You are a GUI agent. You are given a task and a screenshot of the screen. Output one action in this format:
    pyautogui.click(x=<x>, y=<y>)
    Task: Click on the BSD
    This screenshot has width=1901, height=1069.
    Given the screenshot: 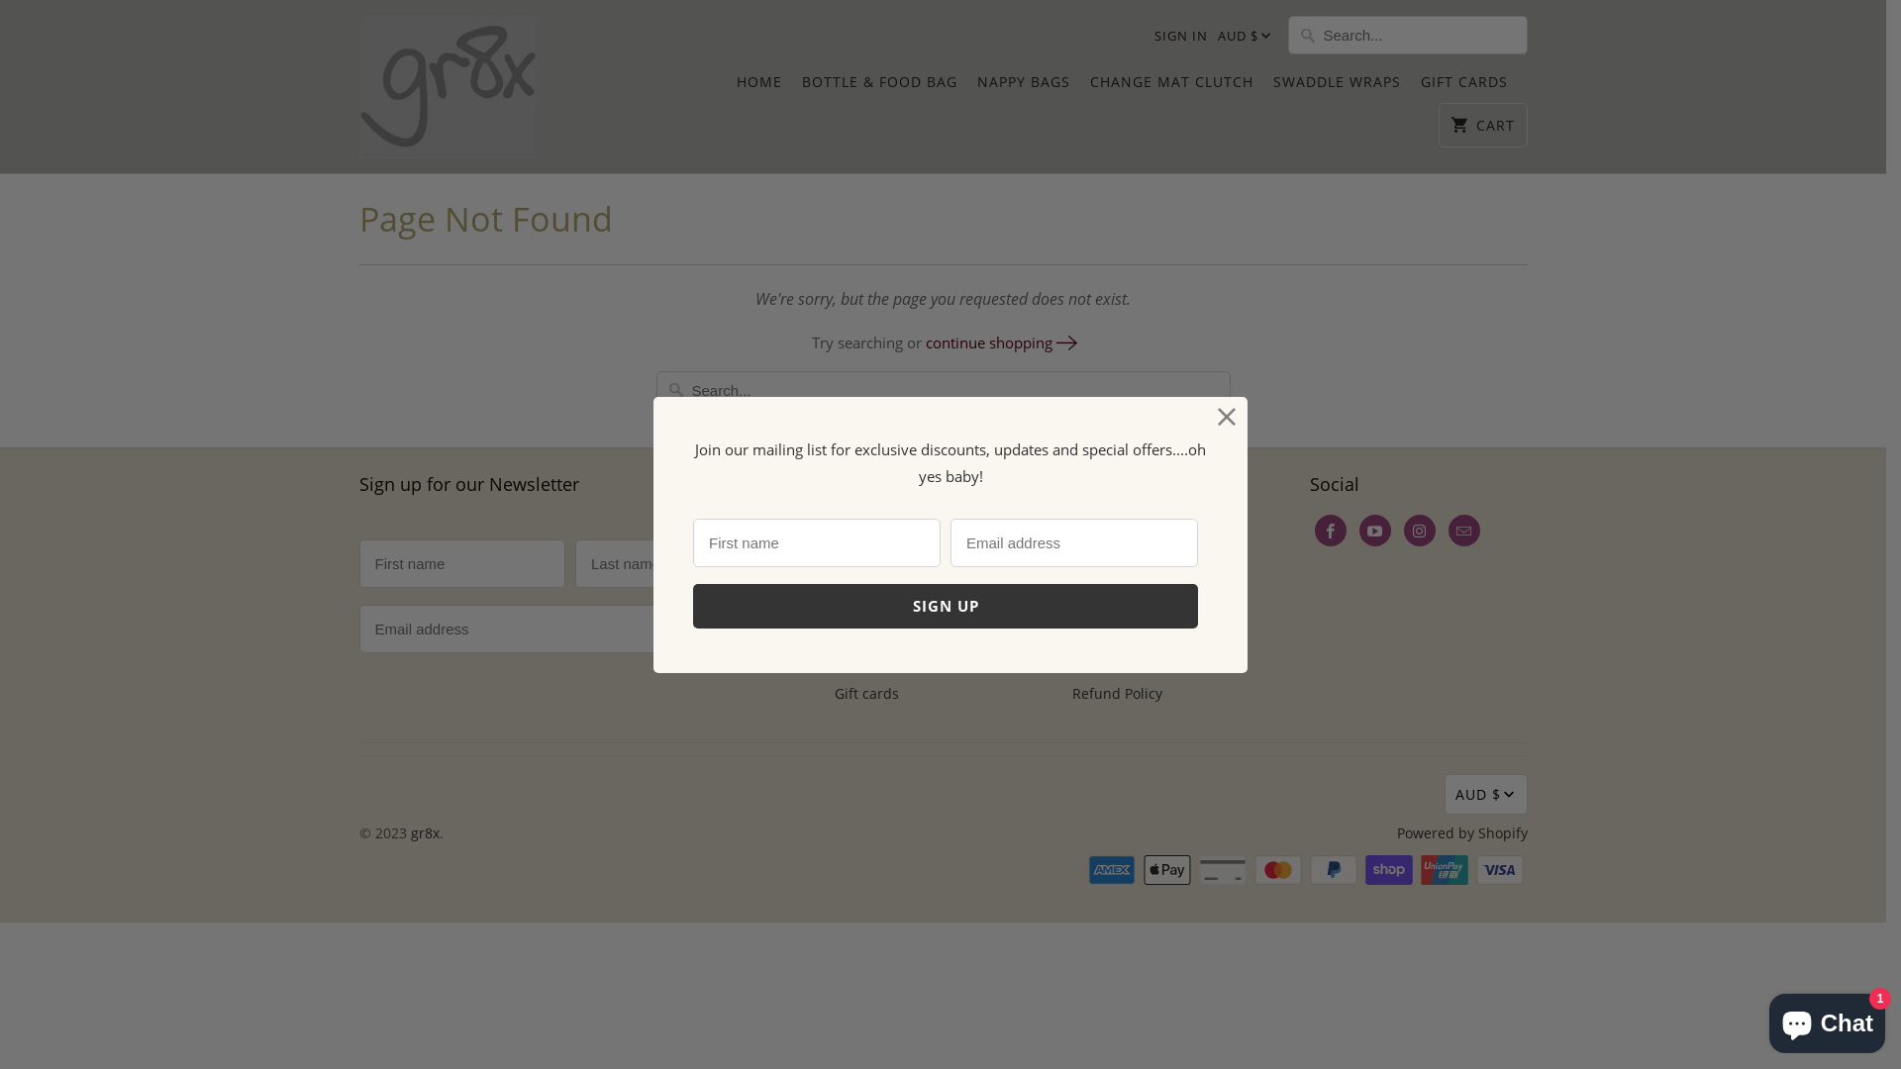 What is the action you would take?
    pyautogui.click(x=1266, y=812)
    